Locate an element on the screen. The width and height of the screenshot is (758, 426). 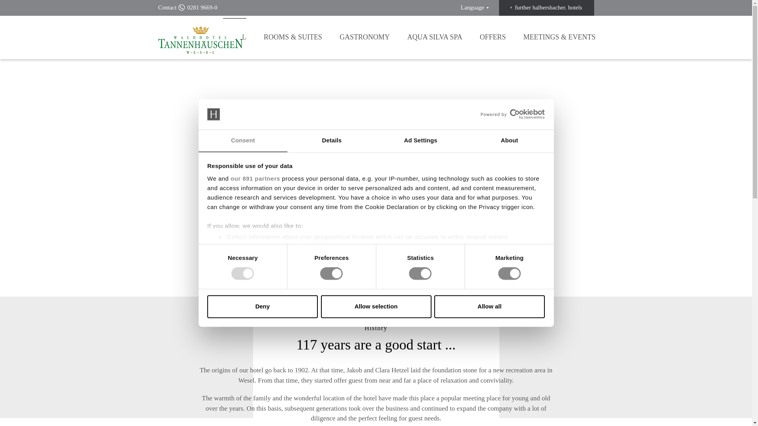
Details is located at coordinates (332, 141).